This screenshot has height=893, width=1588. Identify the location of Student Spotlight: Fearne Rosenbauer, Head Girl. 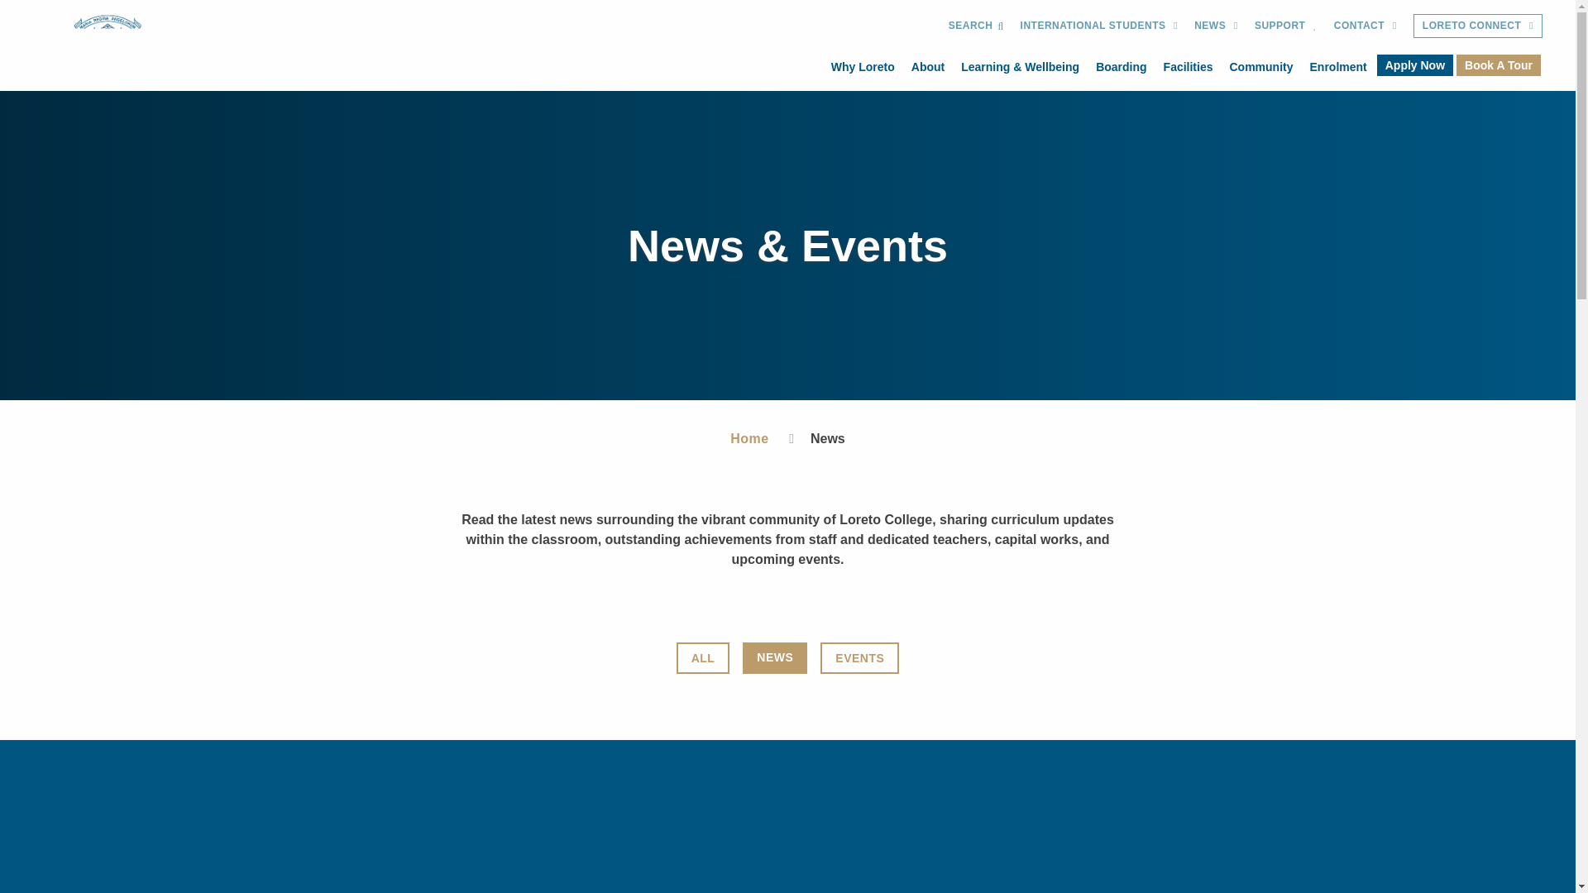
(984, 817).